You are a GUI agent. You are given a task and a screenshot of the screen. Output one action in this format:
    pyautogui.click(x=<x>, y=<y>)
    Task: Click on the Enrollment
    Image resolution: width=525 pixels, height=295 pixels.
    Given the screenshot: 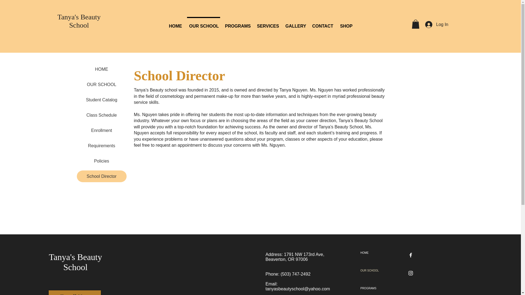 What is the action you would take?
    pyautogui.click(x=101, y=130)
    